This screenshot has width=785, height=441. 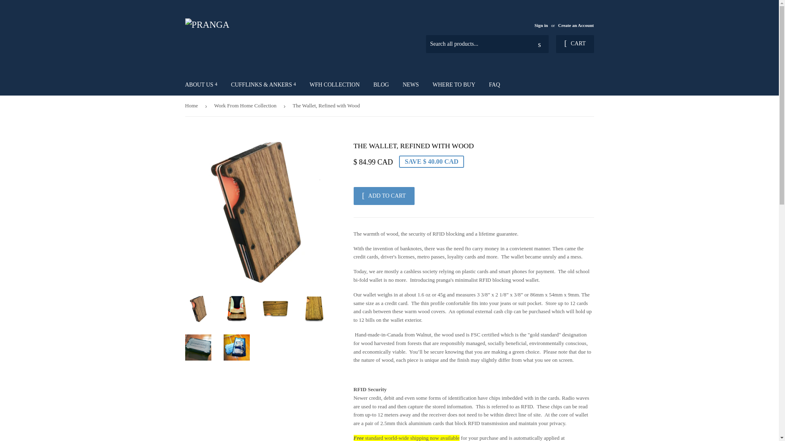 What do you see at coordinates (334, 85) in the screenshot?
I see `WFH COLLECTION` at bounding box center [334, 85].